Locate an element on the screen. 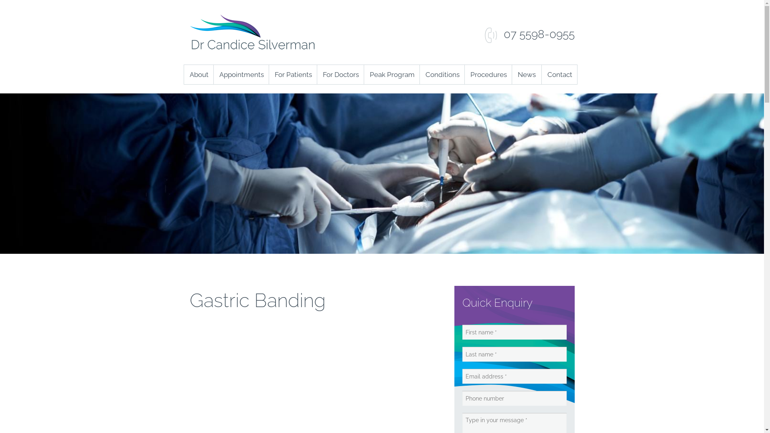 The width and height of the screenshot is (770, 433). Patient Referral is located at coordinates (368, 113).